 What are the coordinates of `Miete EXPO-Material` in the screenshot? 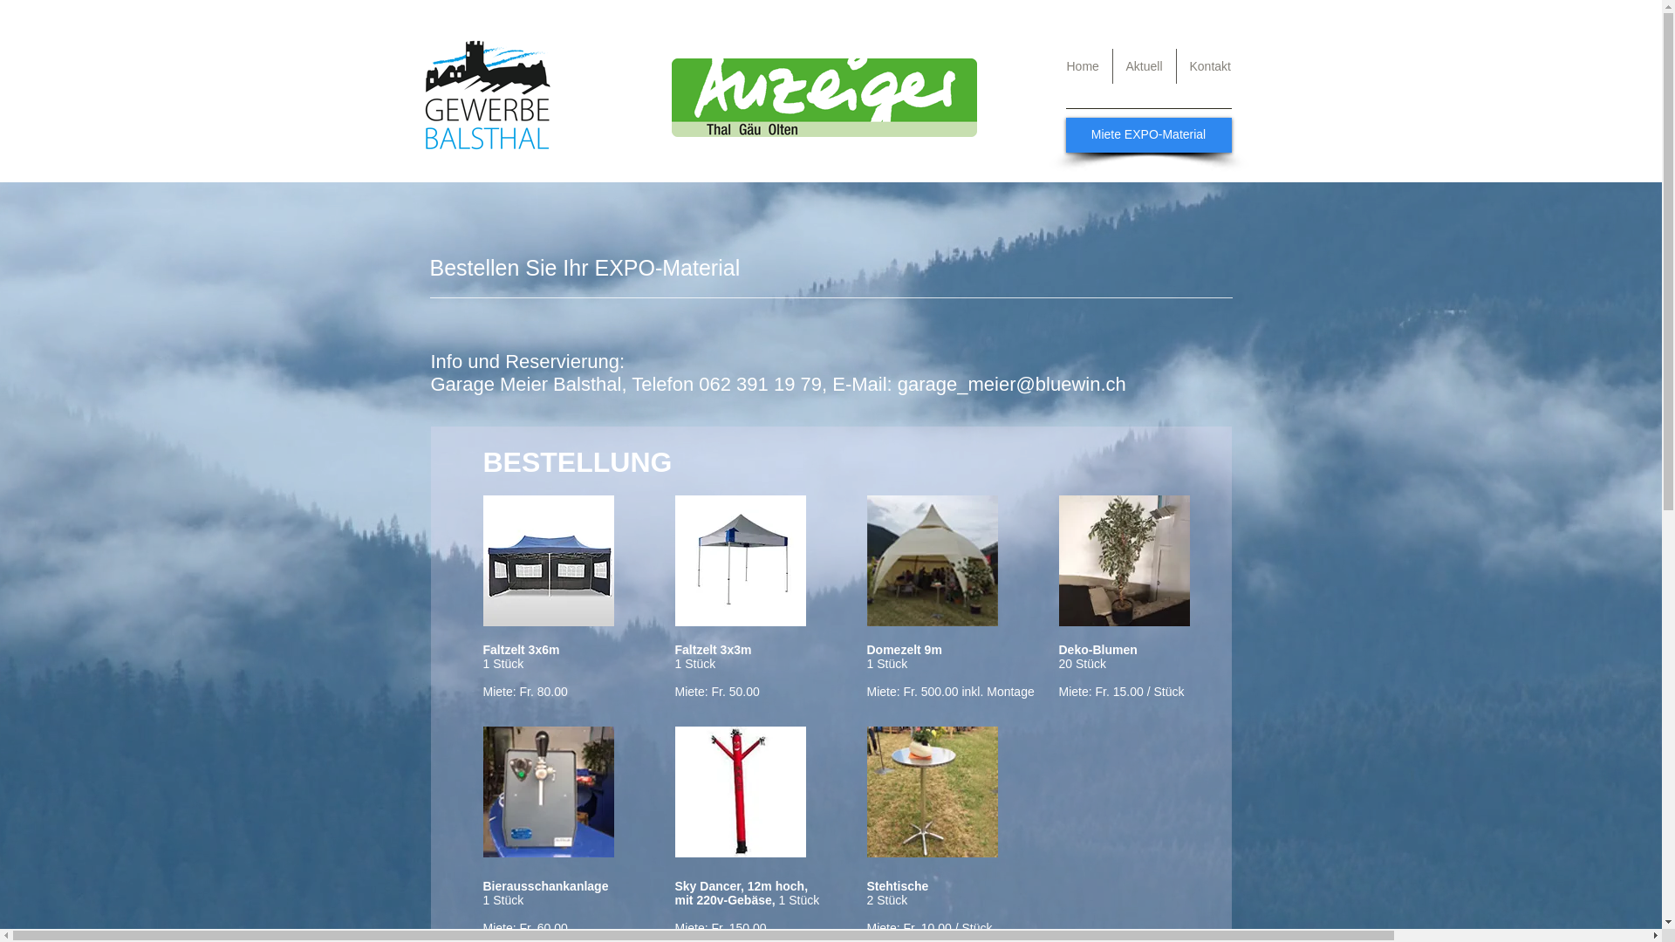 It's located at (1149, 135).